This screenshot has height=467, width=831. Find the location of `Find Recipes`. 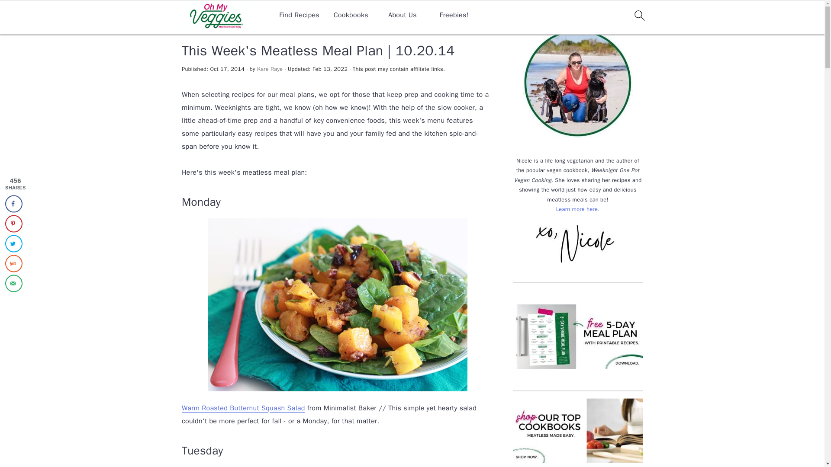

Find Recipes is located at coordinates (299, 15).